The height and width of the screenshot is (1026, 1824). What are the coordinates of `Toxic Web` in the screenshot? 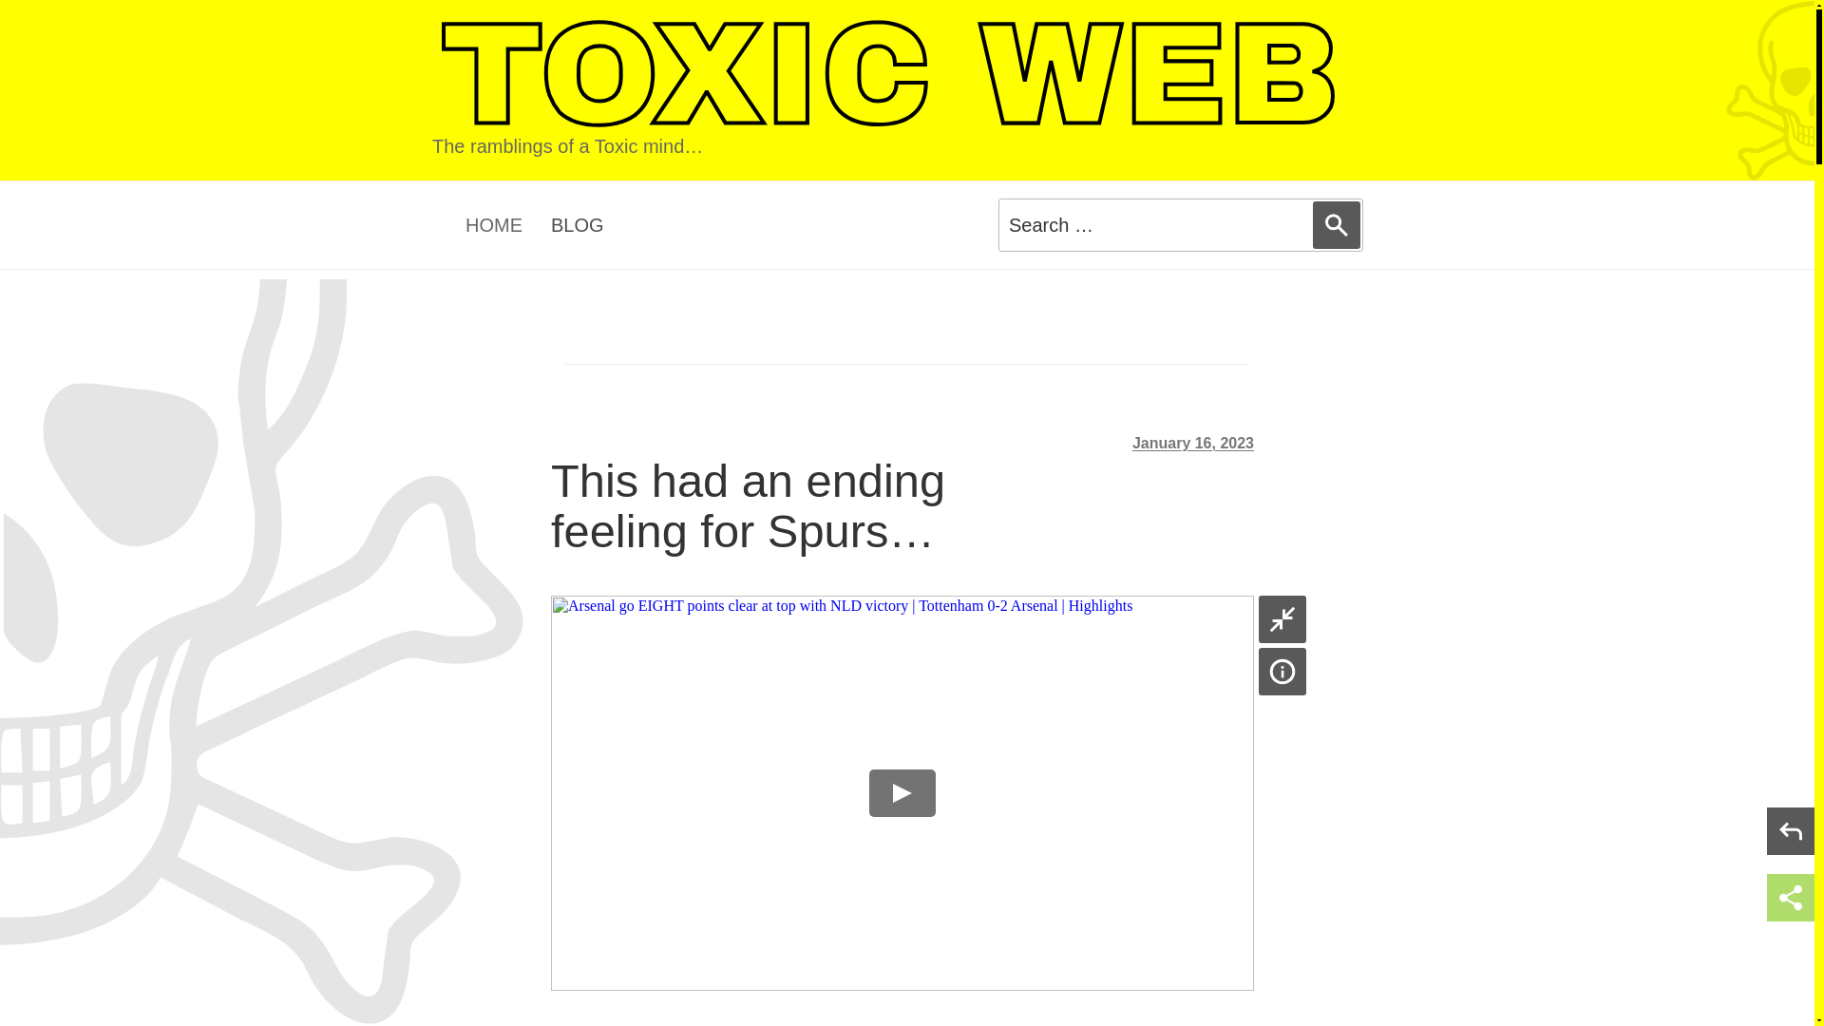 It's located at (888, 75).